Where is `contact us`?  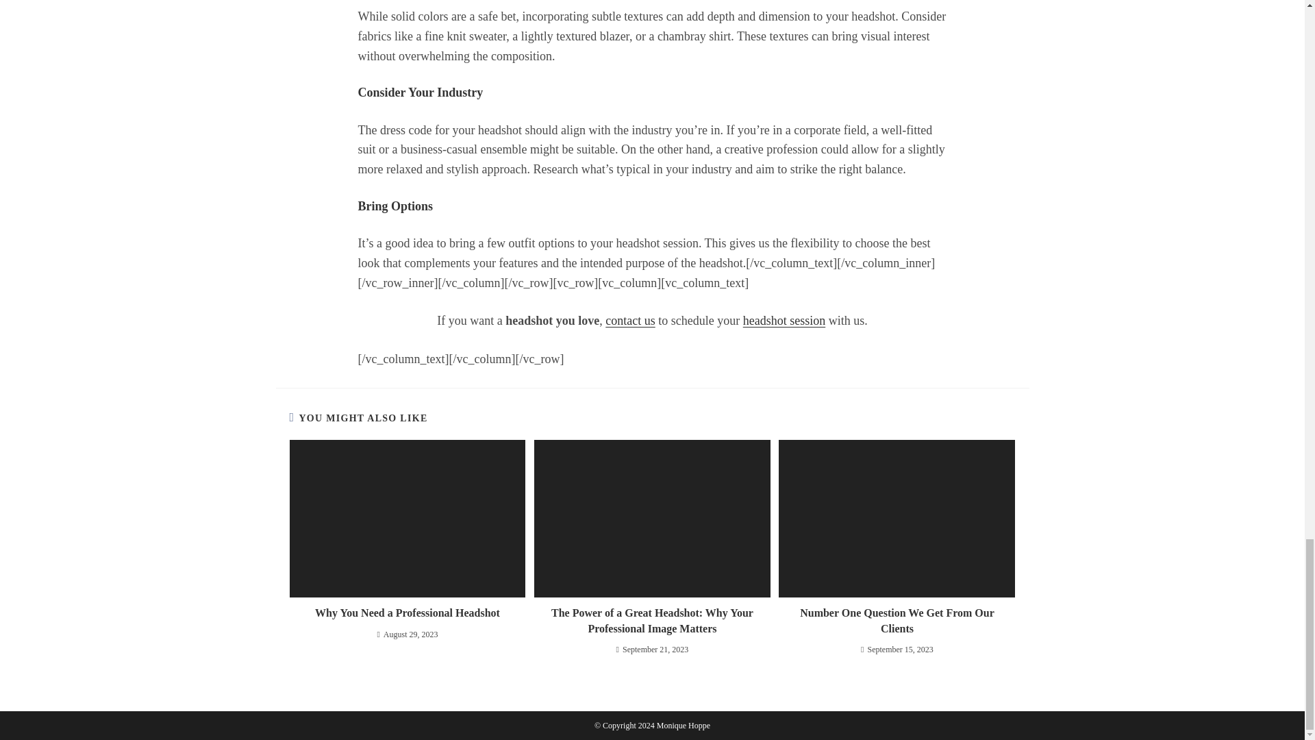 contact us is located at coordinates (630, 321).